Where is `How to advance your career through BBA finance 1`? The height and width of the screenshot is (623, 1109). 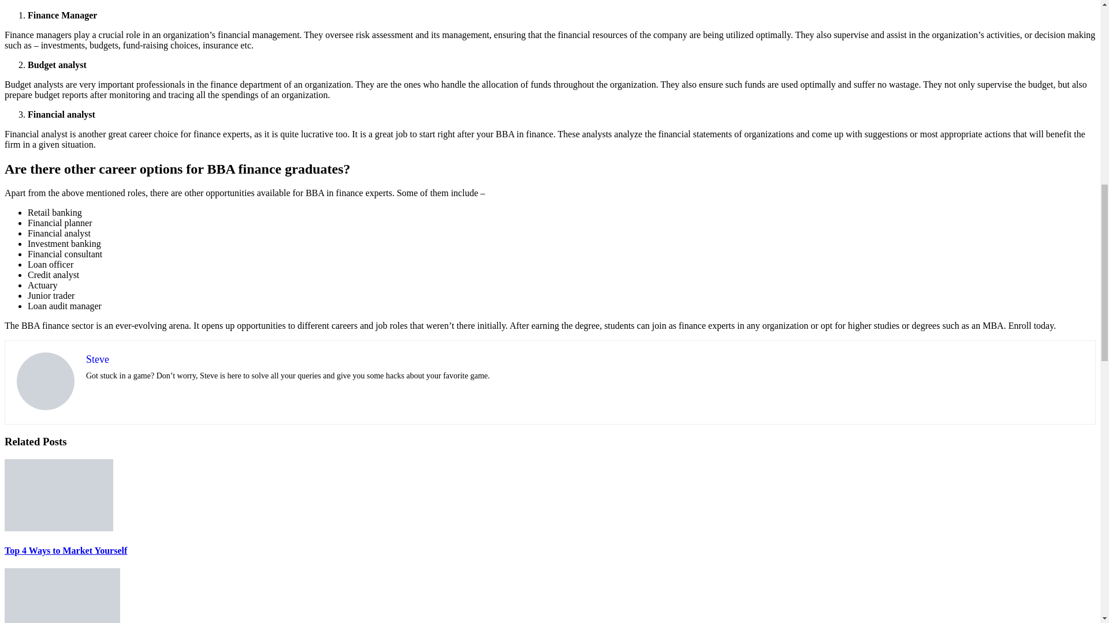
How to advance your career through BBA finance 1 is located at coordinates (45, 381).